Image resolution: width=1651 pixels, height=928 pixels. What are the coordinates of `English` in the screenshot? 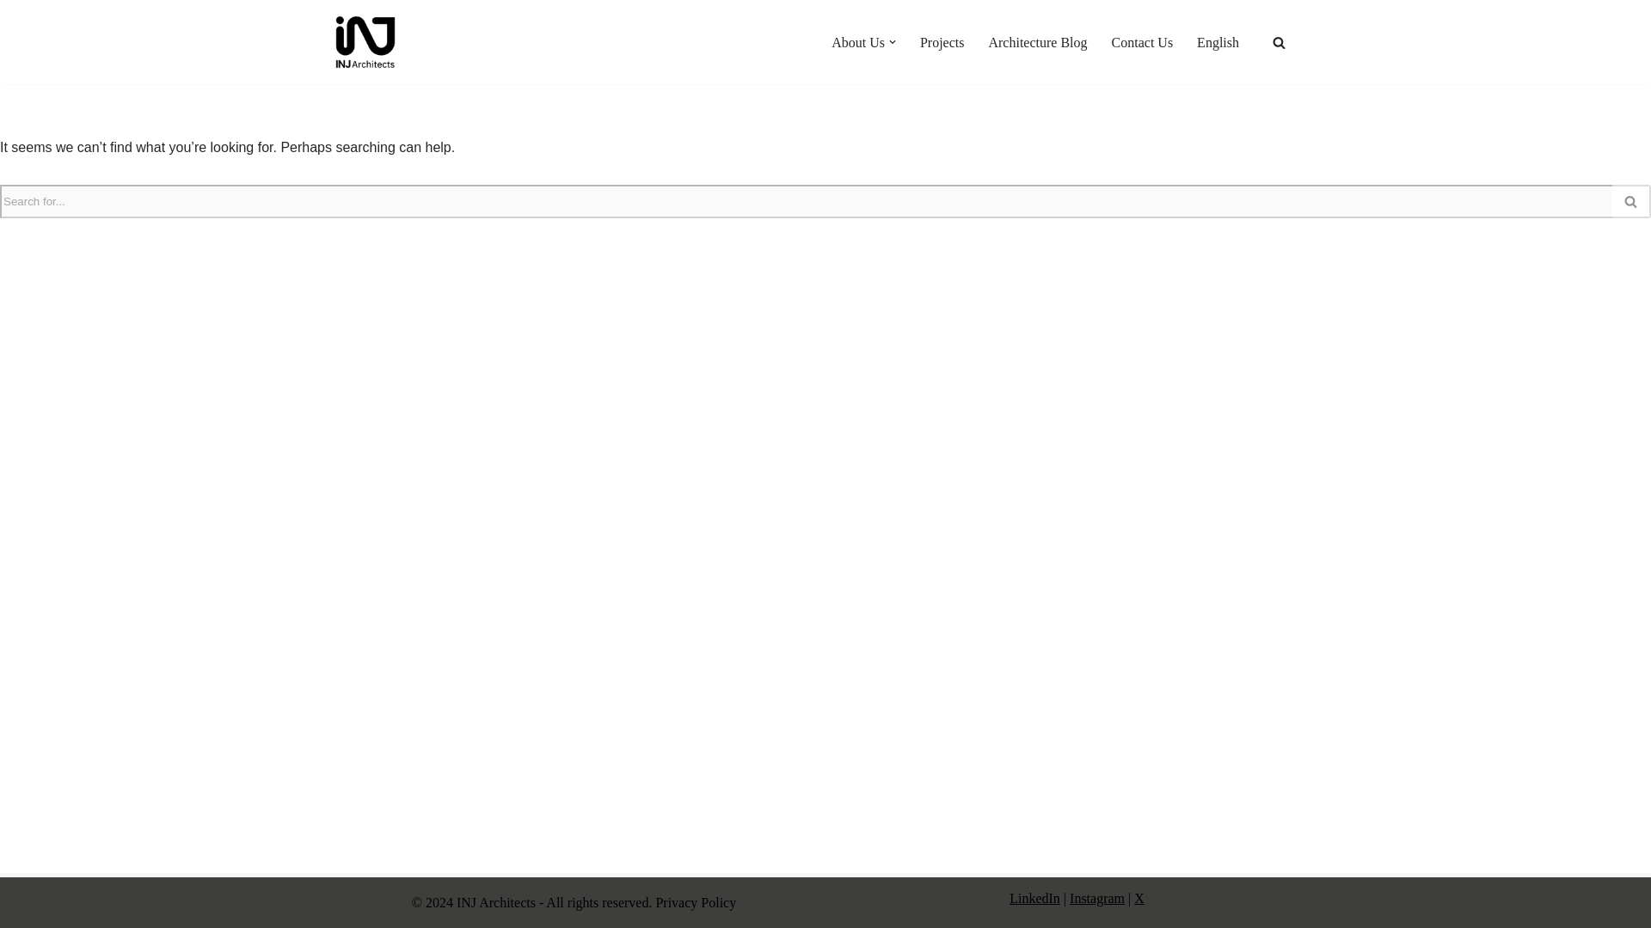 It's located at (1218, 41).